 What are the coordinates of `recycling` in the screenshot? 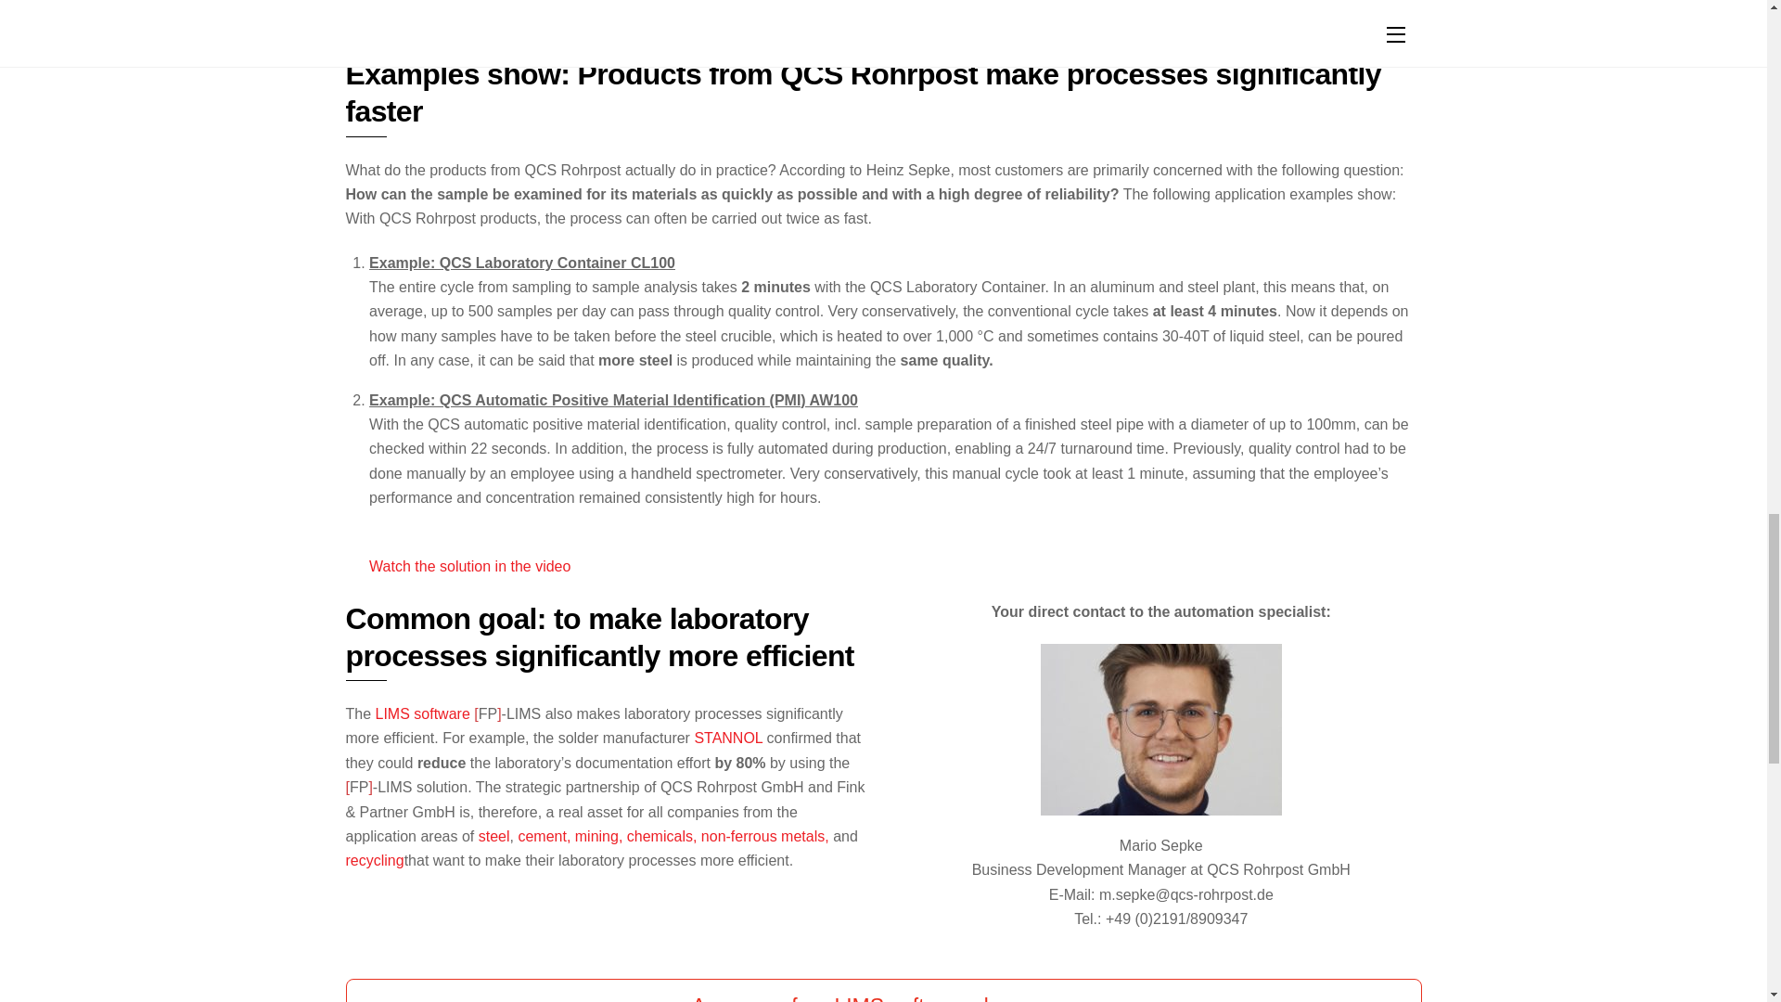 It's located at (375, 861).